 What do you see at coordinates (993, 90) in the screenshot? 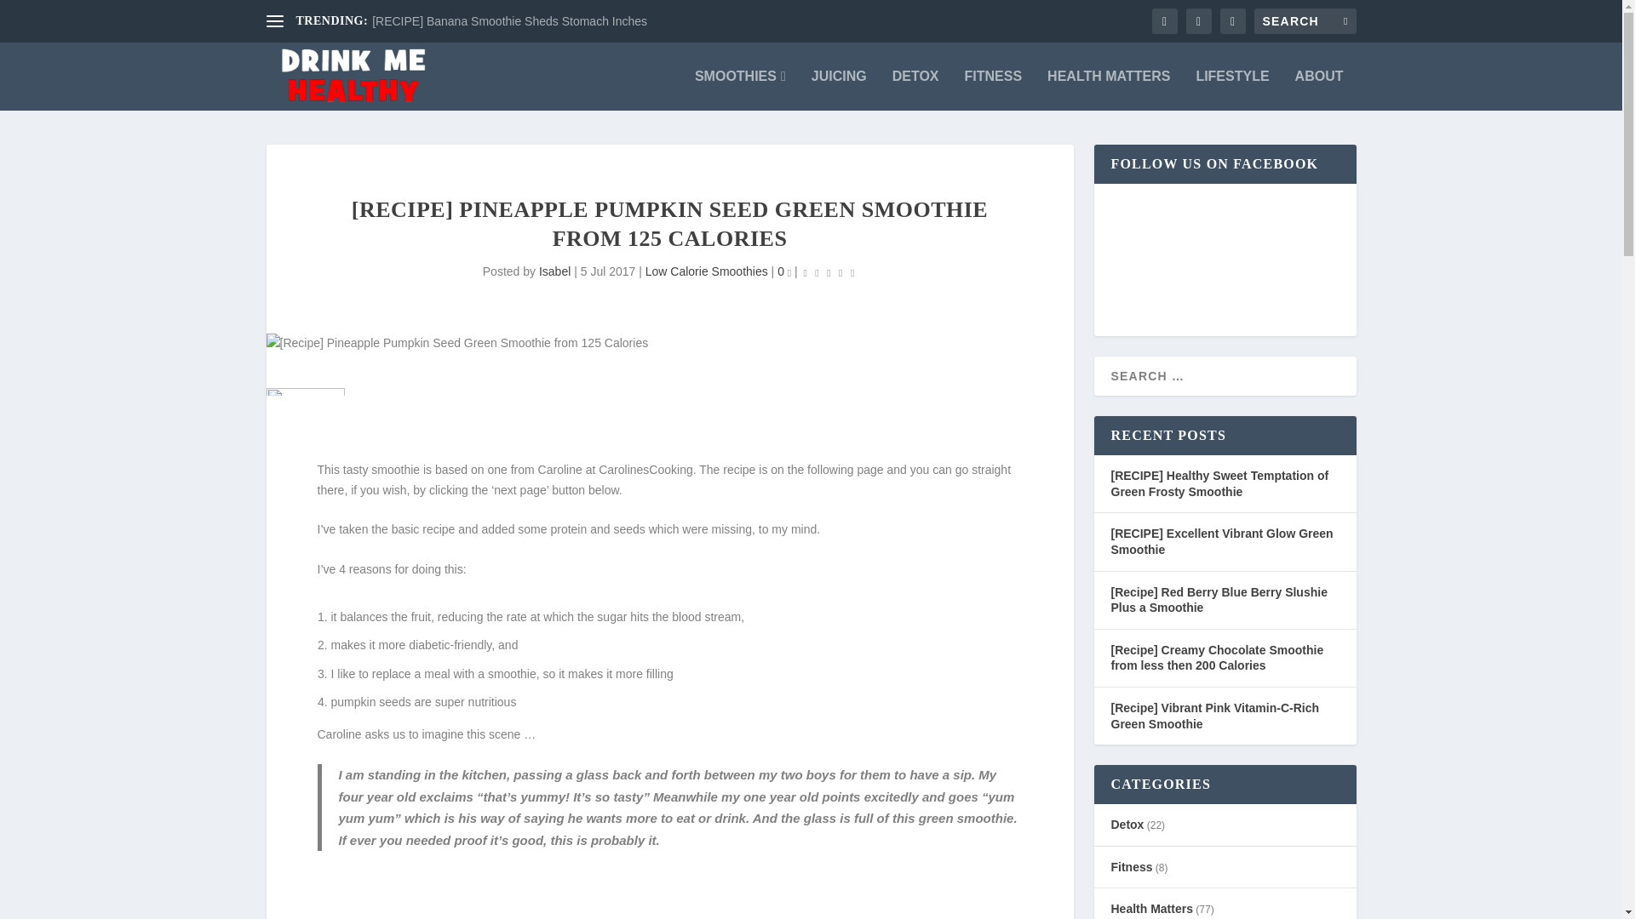
I see `FITNESS` at bounding box center [993, 90].